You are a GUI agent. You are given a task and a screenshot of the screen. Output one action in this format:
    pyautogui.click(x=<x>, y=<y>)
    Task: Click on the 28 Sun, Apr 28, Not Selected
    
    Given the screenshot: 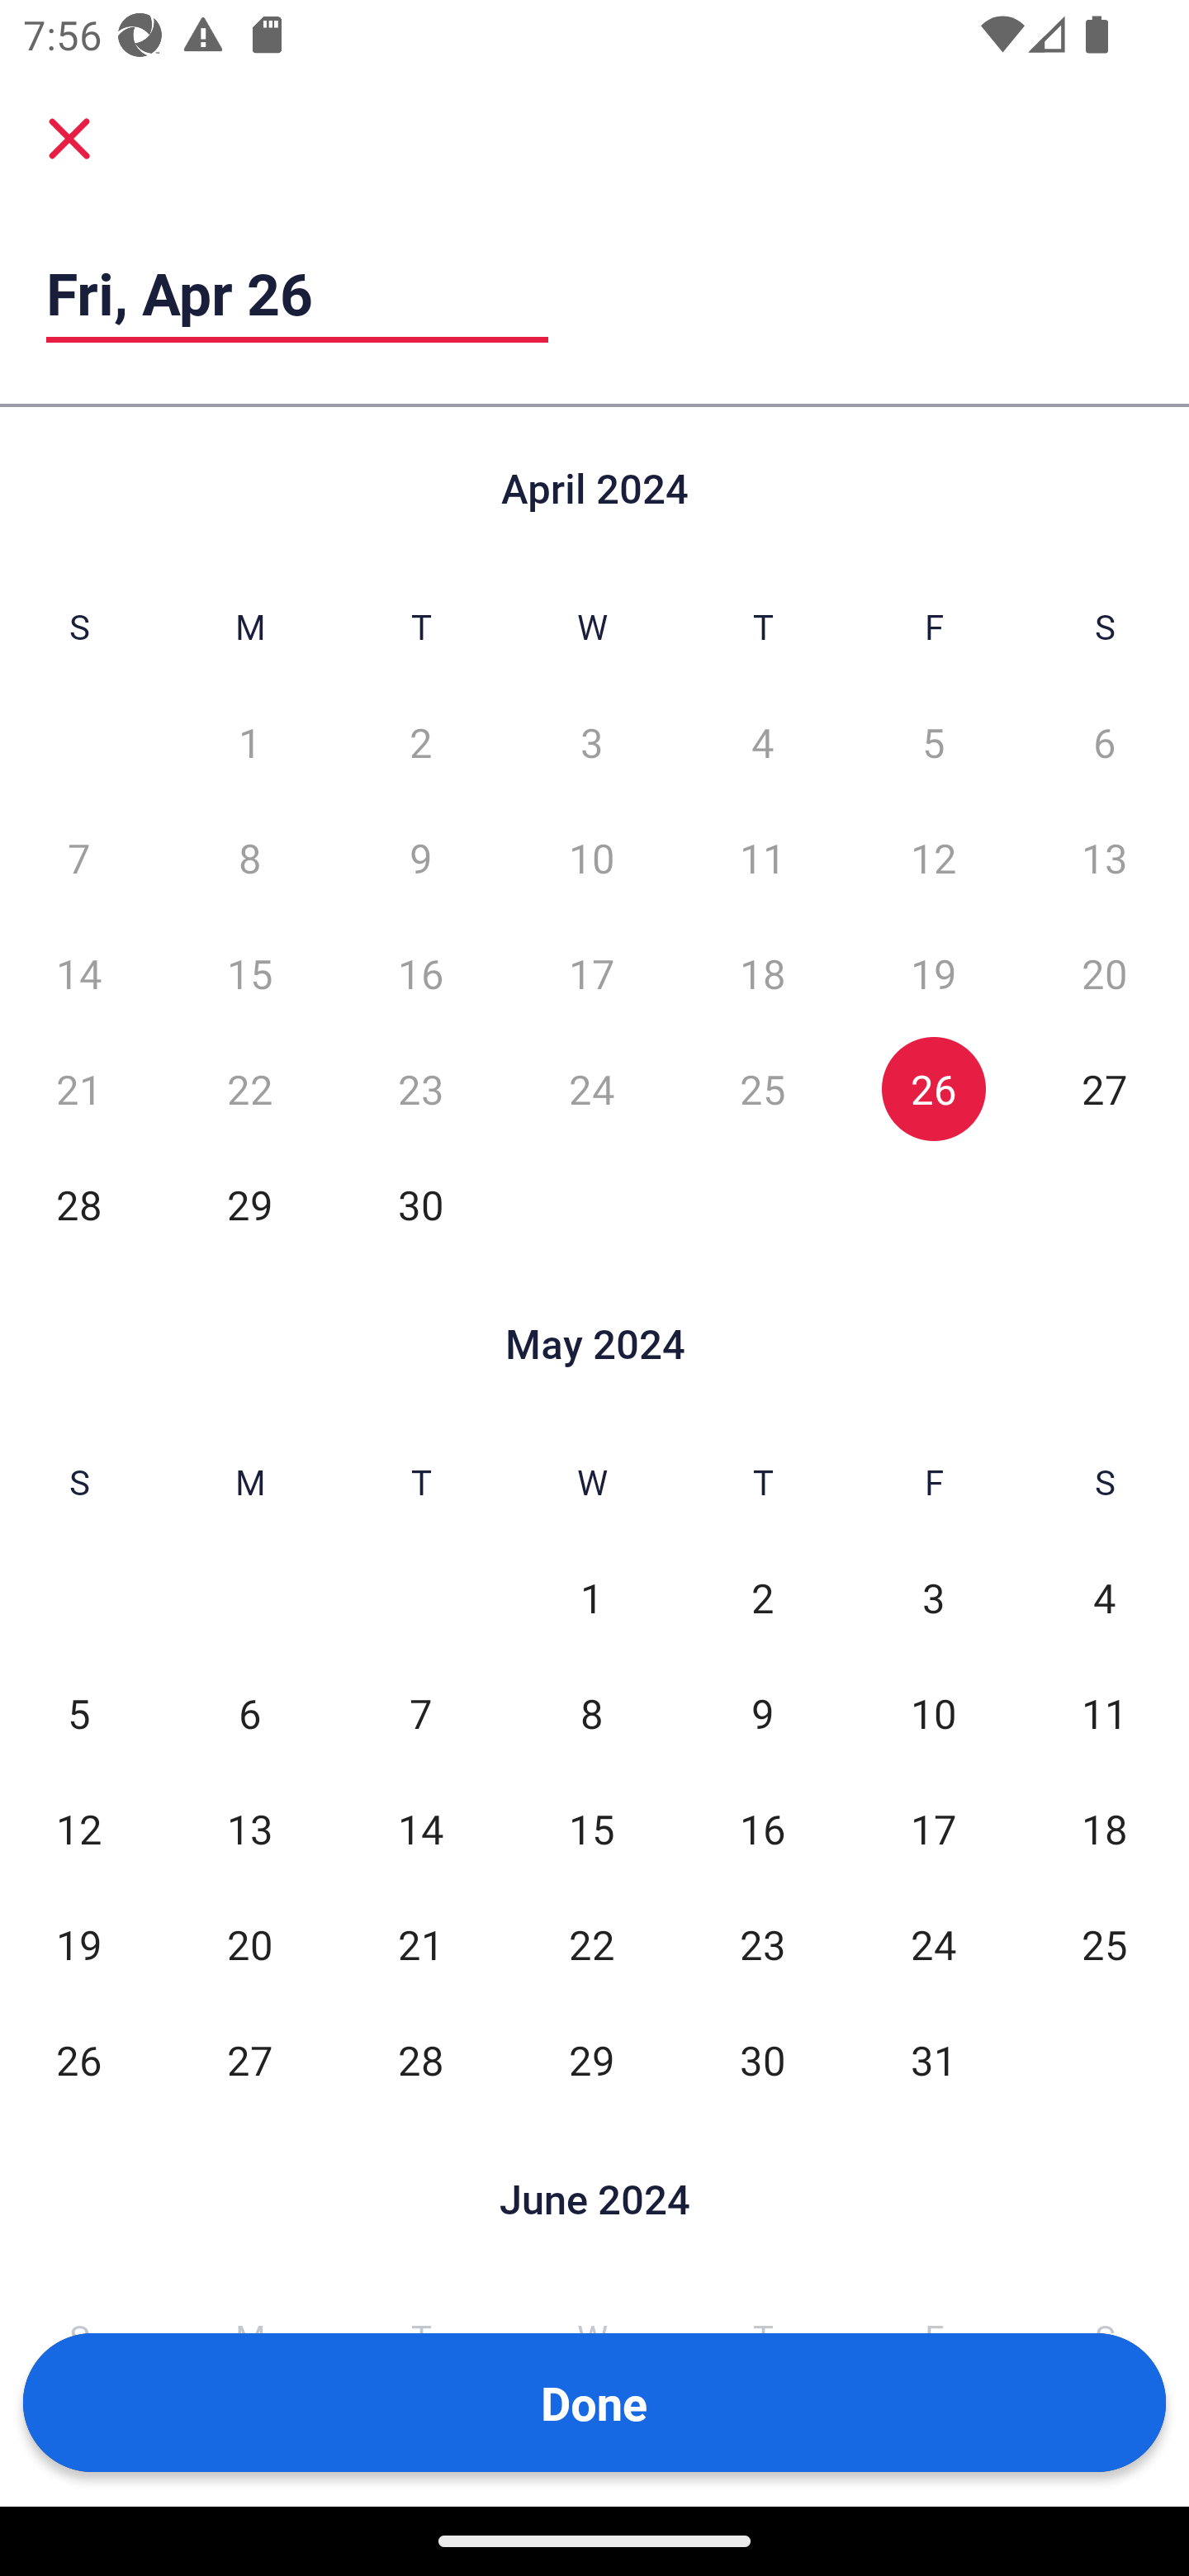 What is the action you would take?
    pyautogui.click(x=78, y=1204)
    